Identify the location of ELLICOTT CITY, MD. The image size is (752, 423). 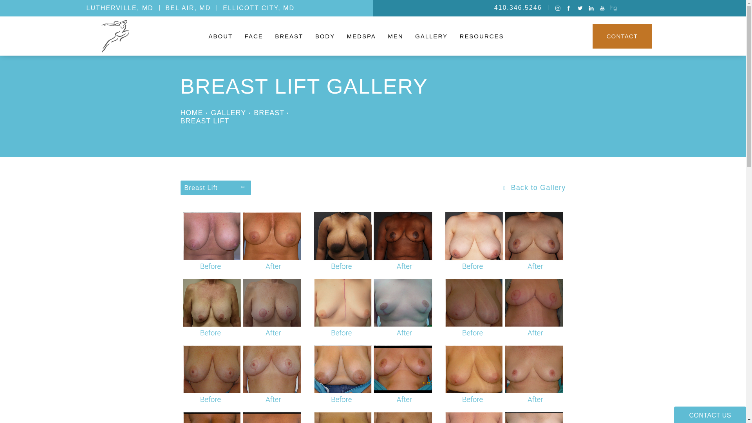
(258, 8).